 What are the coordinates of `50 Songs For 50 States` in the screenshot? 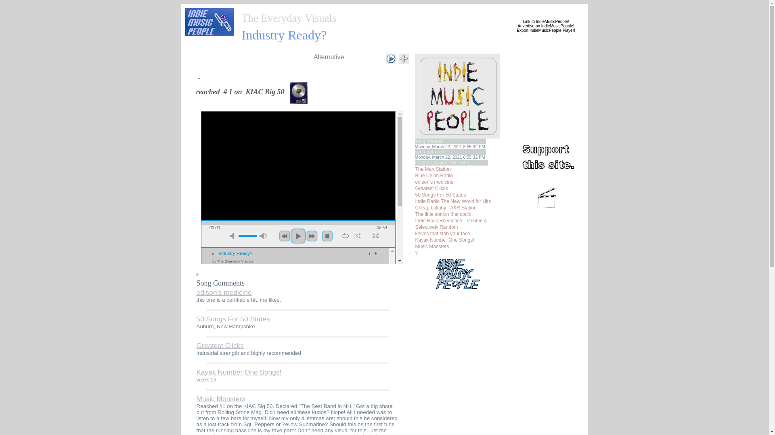 It's located at (440, 195).